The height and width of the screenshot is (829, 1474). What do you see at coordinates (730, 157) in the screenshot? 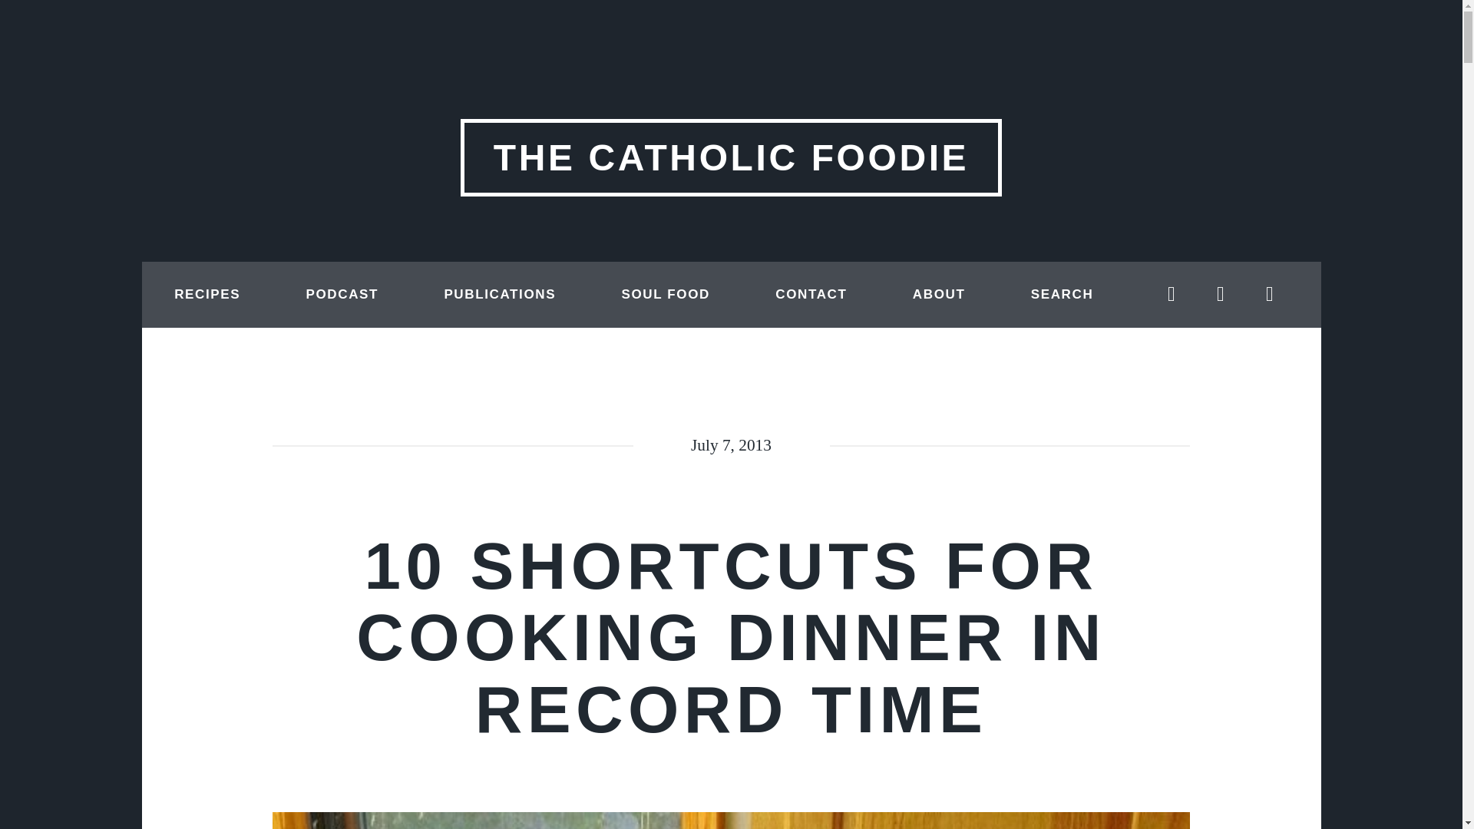
I see `THE CATHOLIC FOODIE` at bounding box center [730, 157].